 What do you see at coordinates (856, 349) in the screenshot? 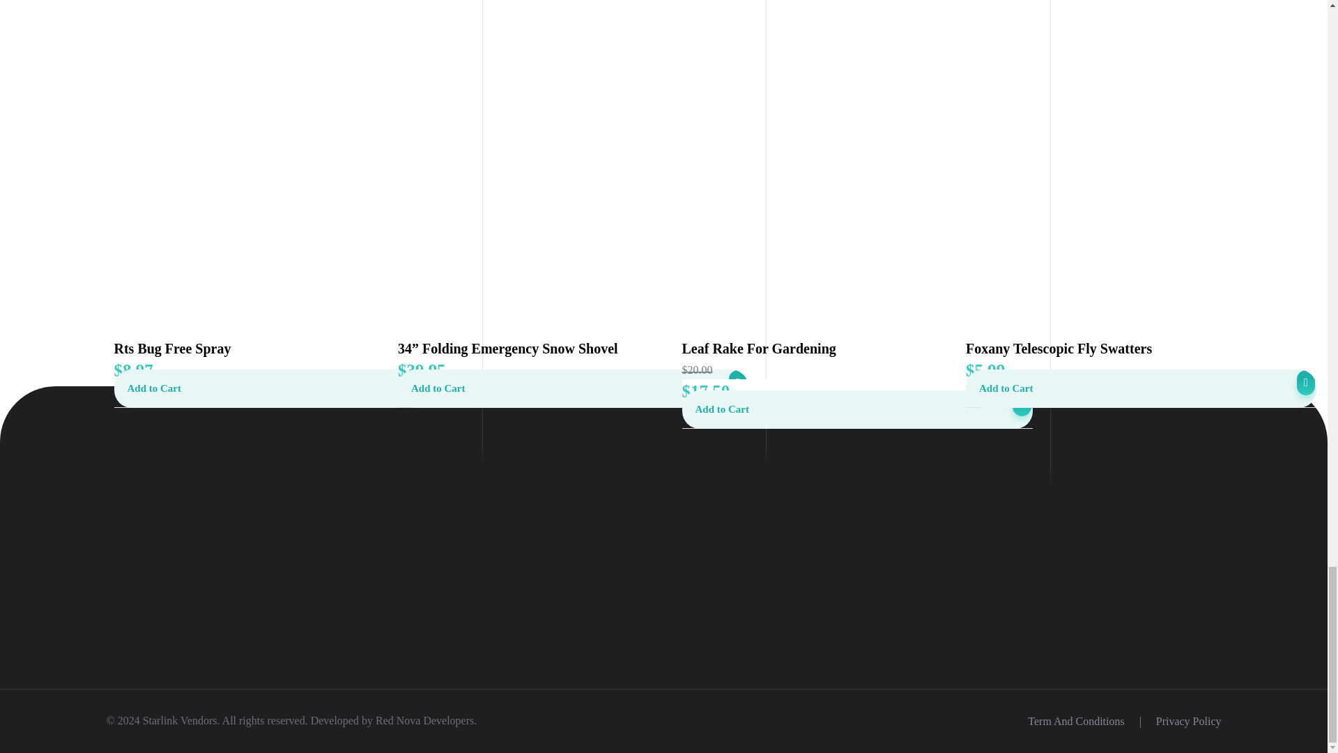
I see `Leaf Rake For Gardening` at bounding box center [856, 349].